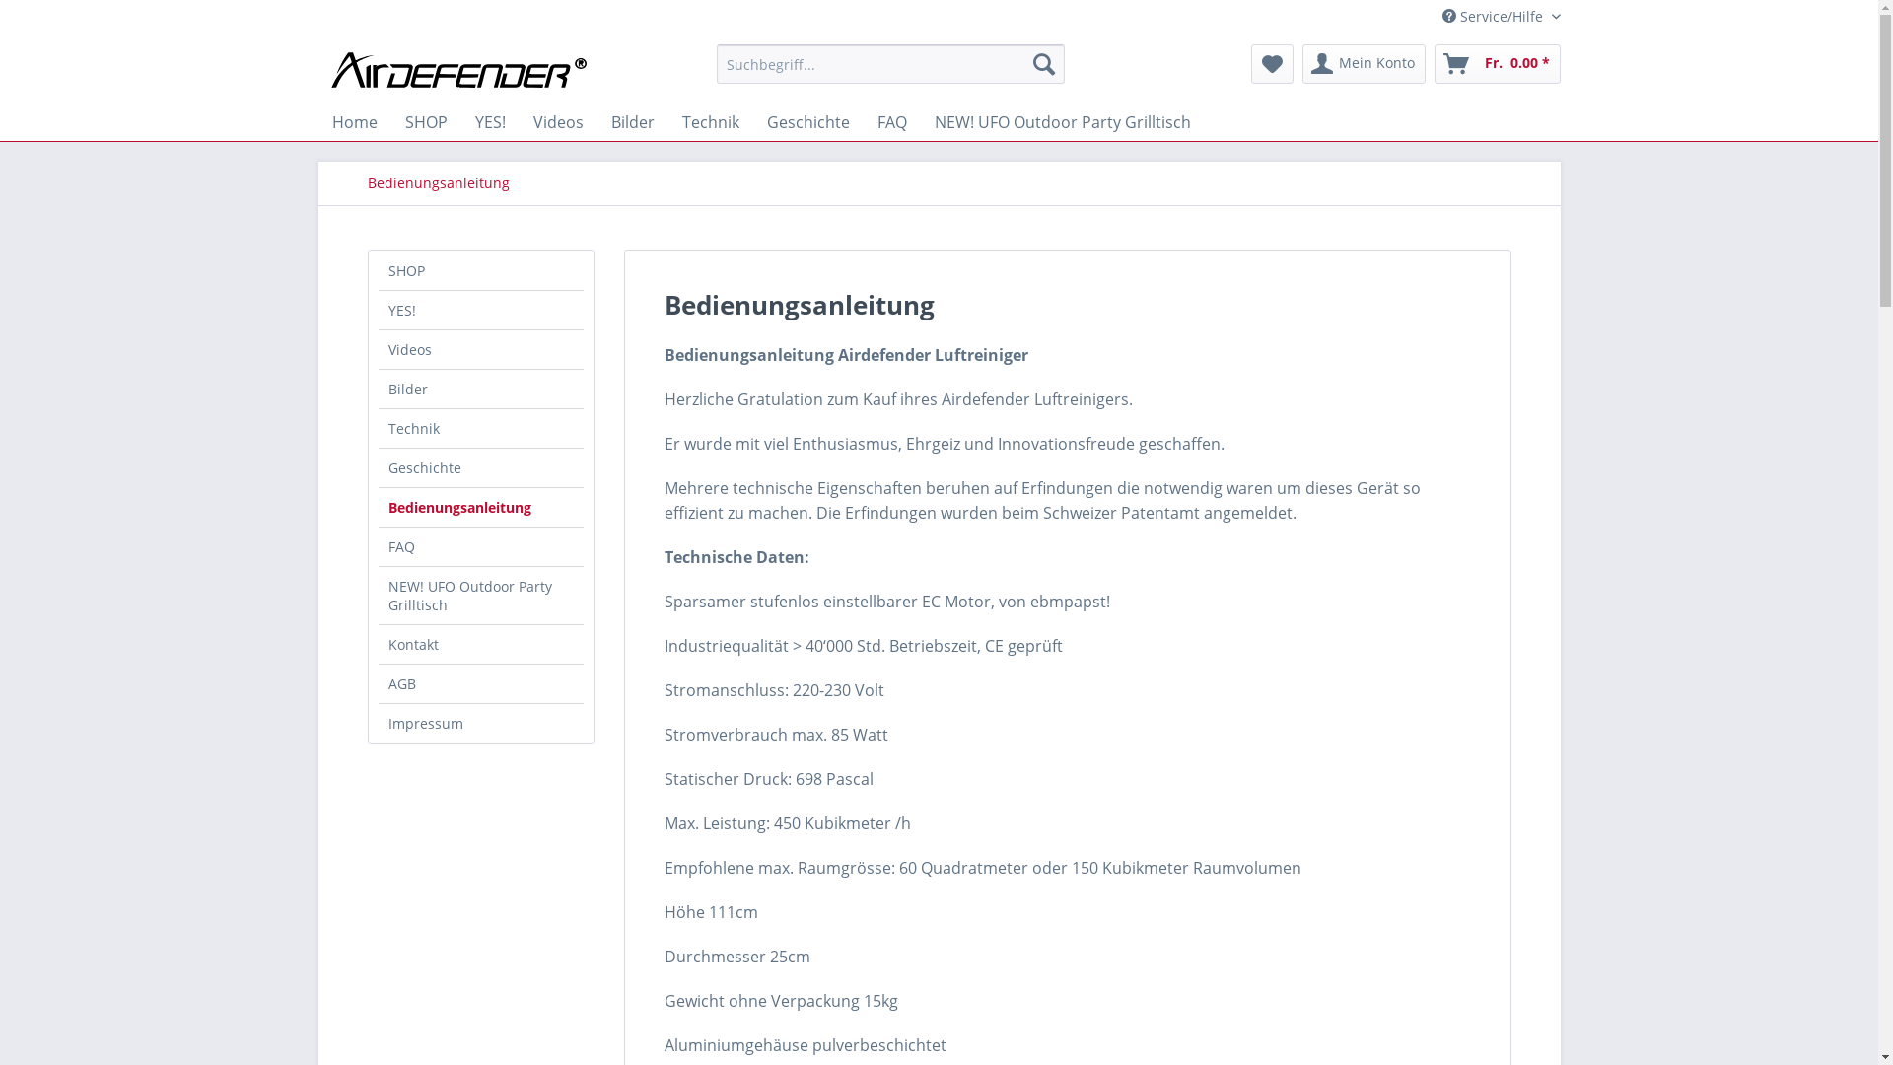 Image resolution: width=1893 pixels, height=1065 pixels. I want to click on Bilder, so click(633, 122).